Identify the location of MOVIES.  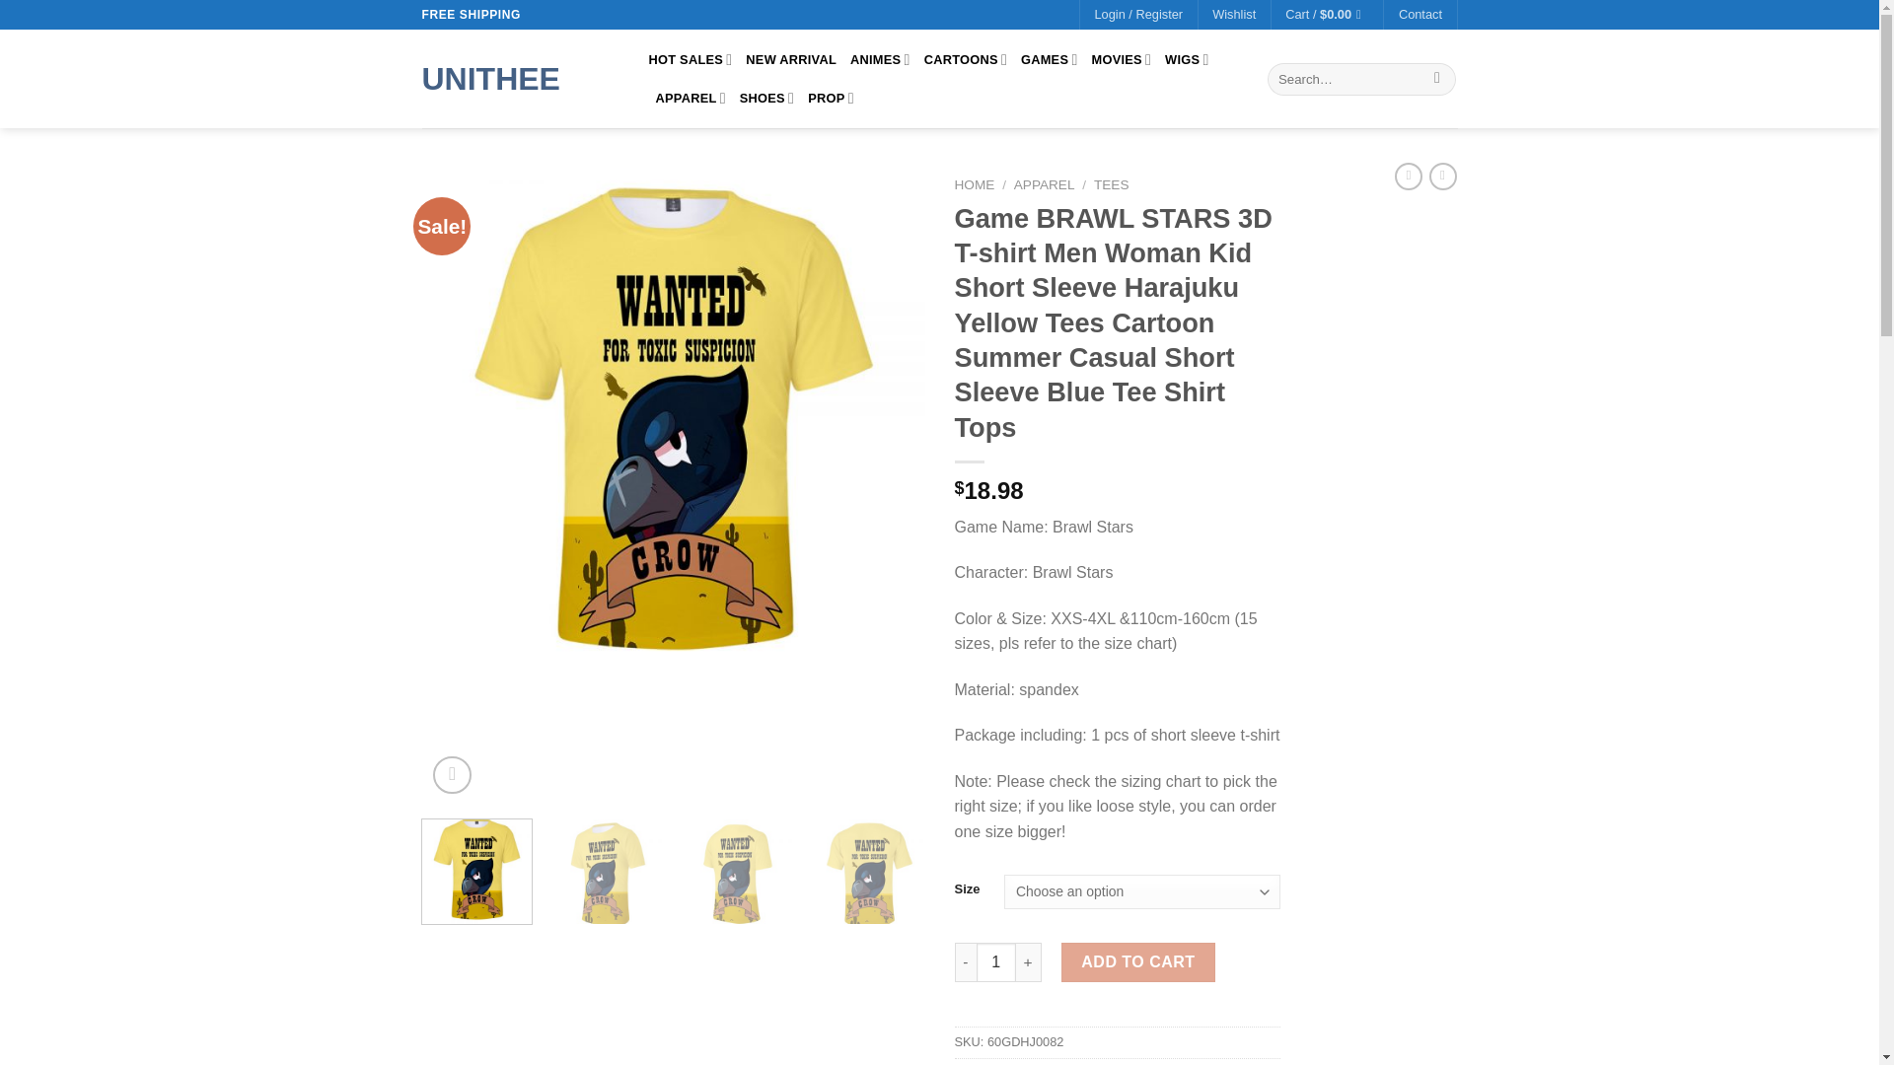
(1121, 59).